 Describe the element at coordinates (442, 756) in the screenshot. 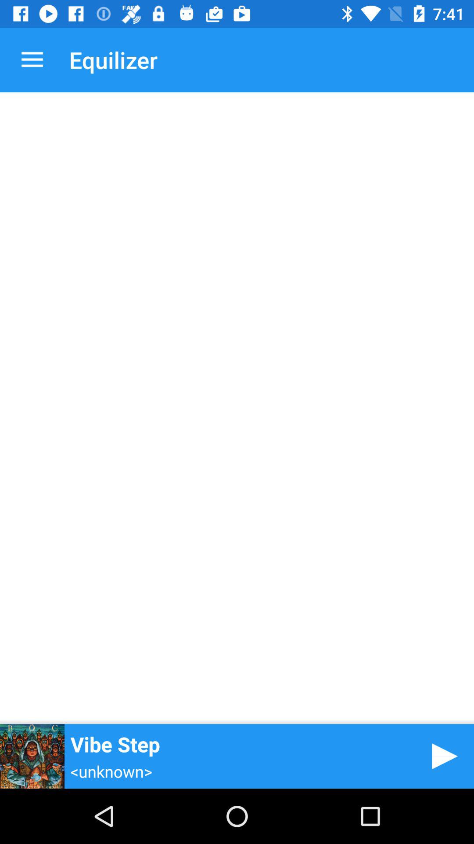

I see `play song` at that location.